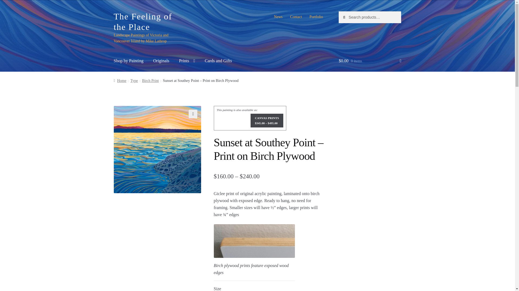 The height and width of the screenshot is (291, 519). What do you see at coordinates (296, 17) in the screenshot?
I see `Contact` at bounding box center [296, 17].